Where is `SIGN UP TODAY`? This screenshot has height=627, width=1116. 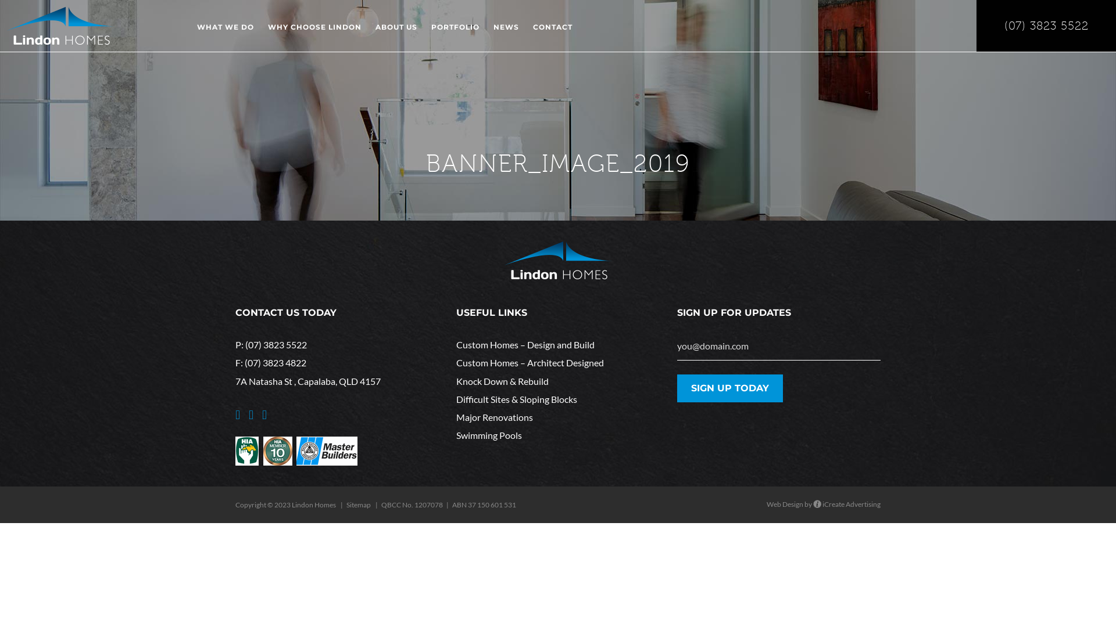 SIGN UP TODAY is located at coordinates (730, 388).